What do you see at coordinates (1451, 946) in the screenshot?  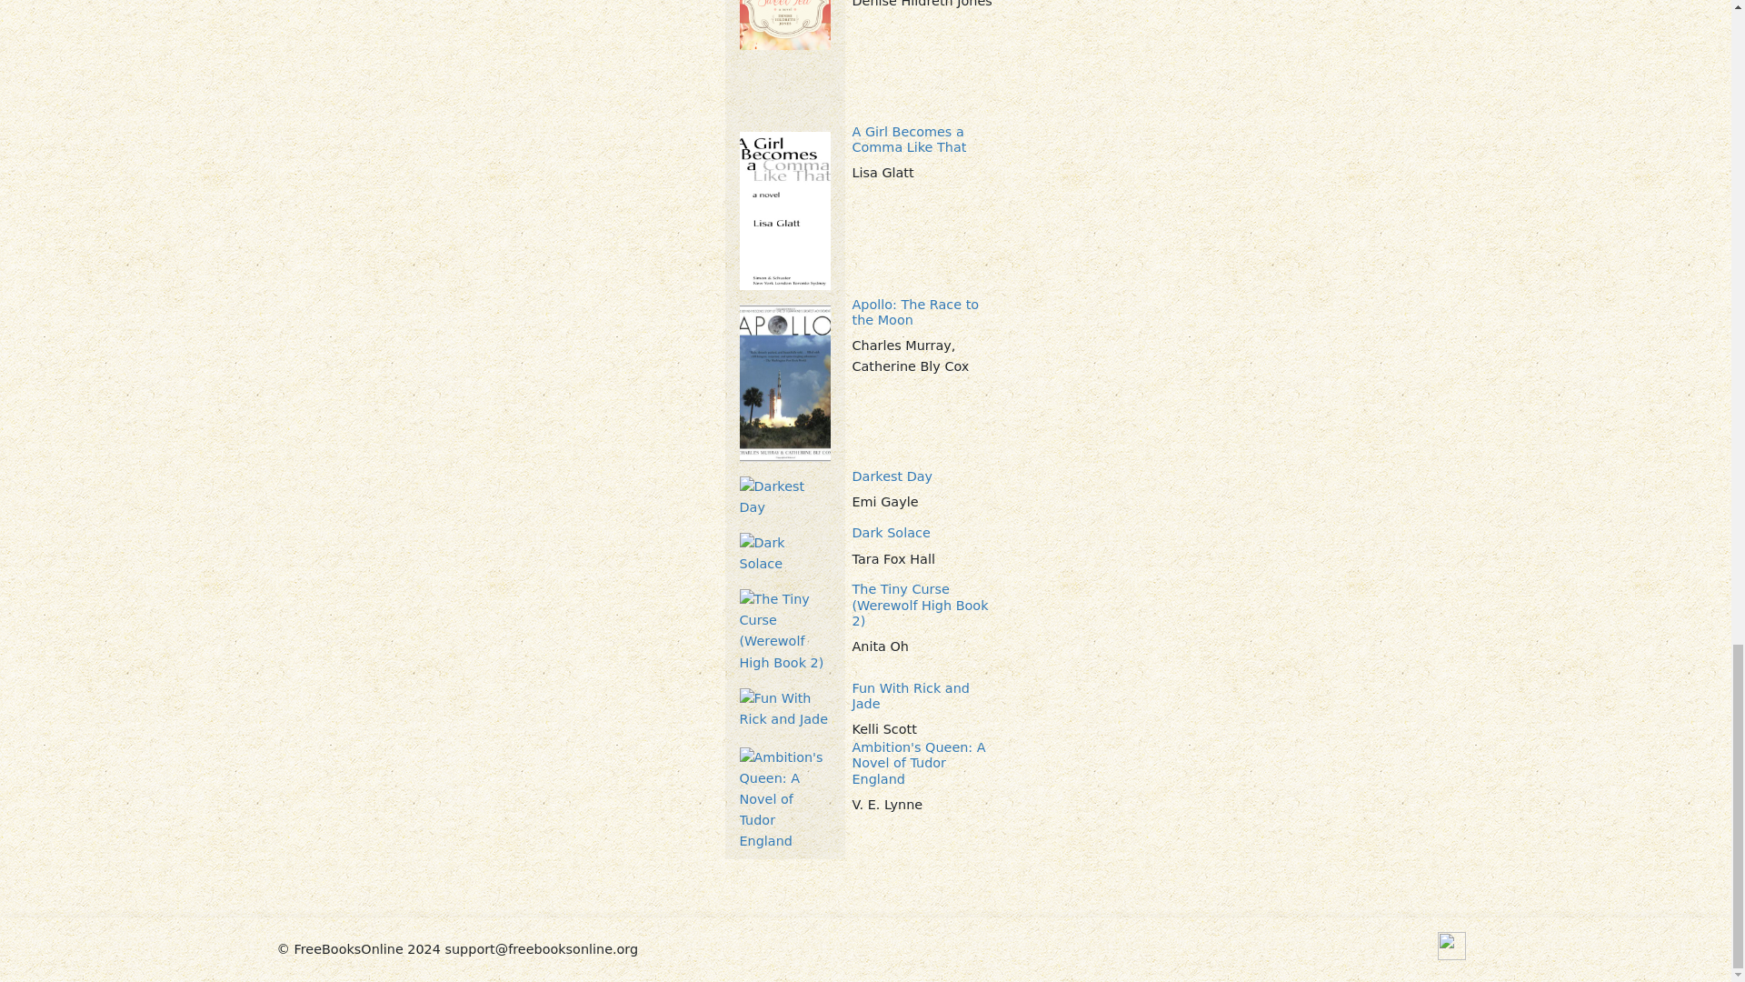 I see `LiveInternet` at bounding box center [1451, 946].